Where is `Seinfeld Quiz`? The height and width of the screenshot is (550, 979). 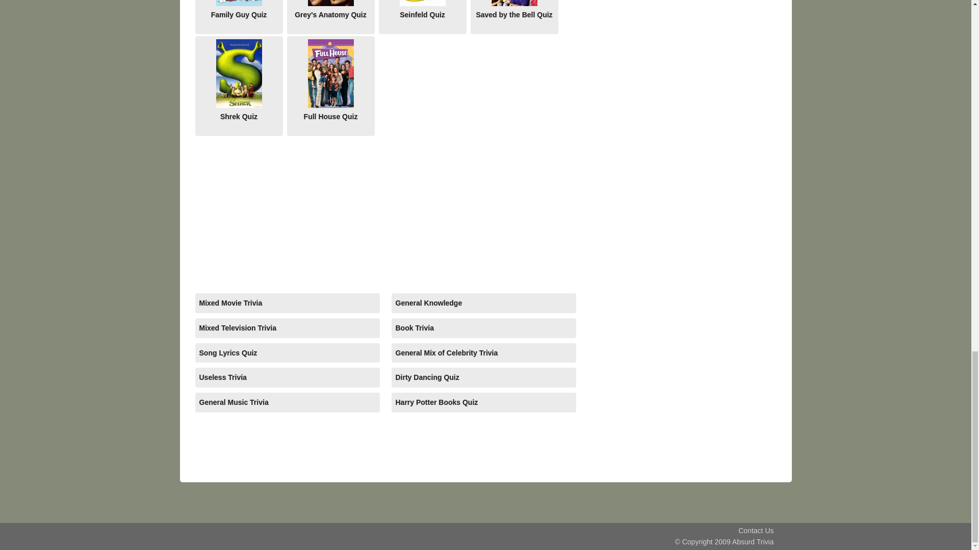
Seinfeld Quiz is located at coordinates (422, 17).